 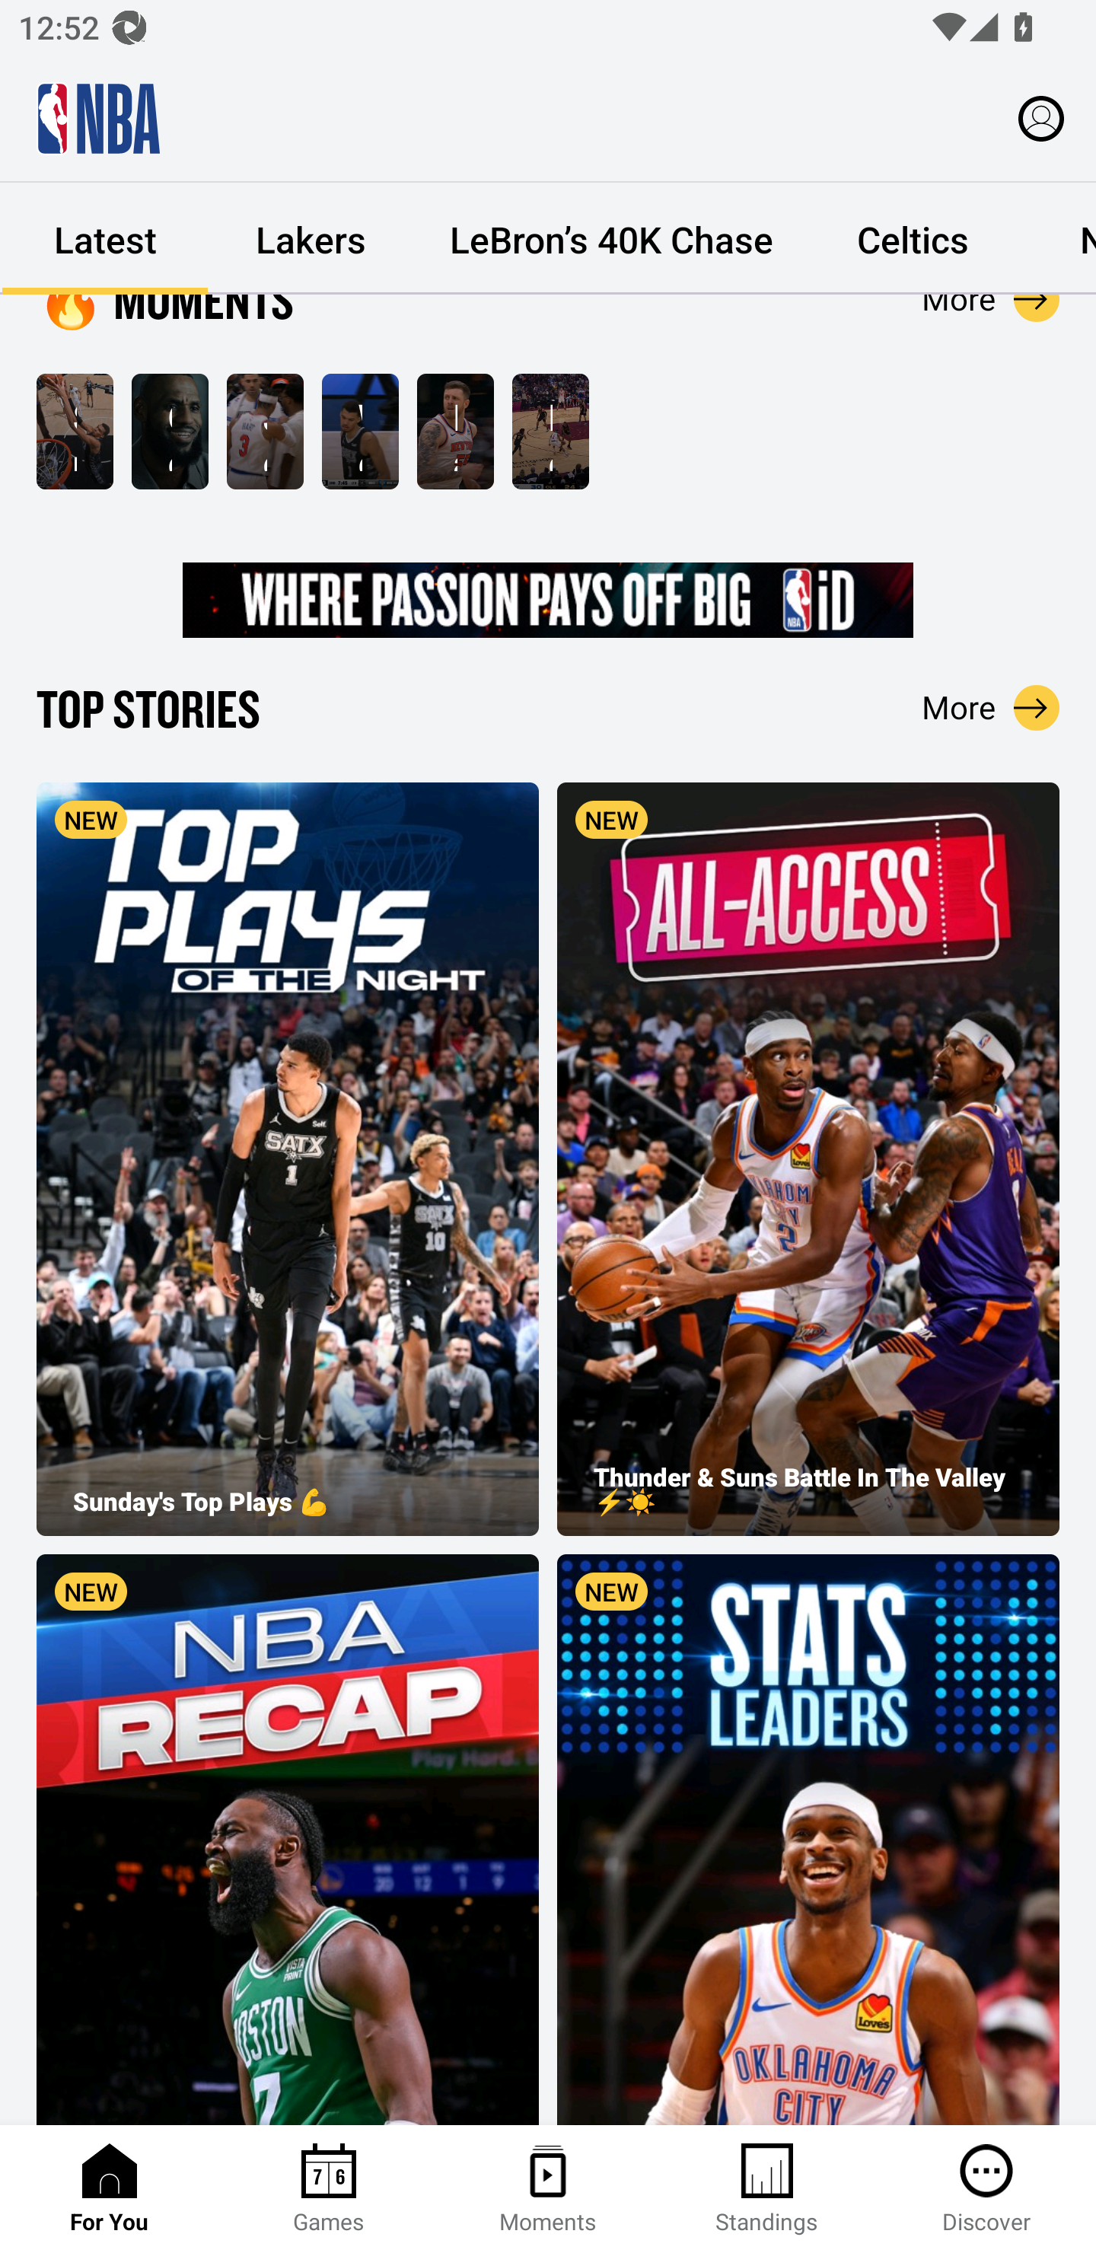 What do you see at coordinates (986, 2189) in the screenshot?
I see `Discover` at bounding box center [986, 2189].